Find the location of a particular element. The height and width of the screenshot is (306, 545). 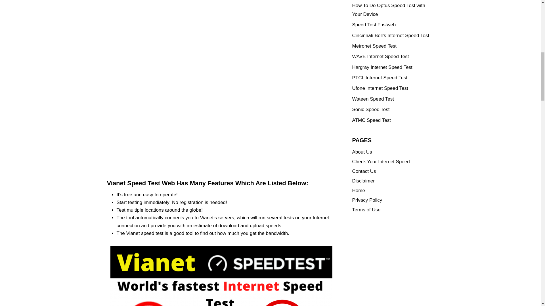

How To Do Optus Speed Test with Your Device is located at coordinates (388, 10).